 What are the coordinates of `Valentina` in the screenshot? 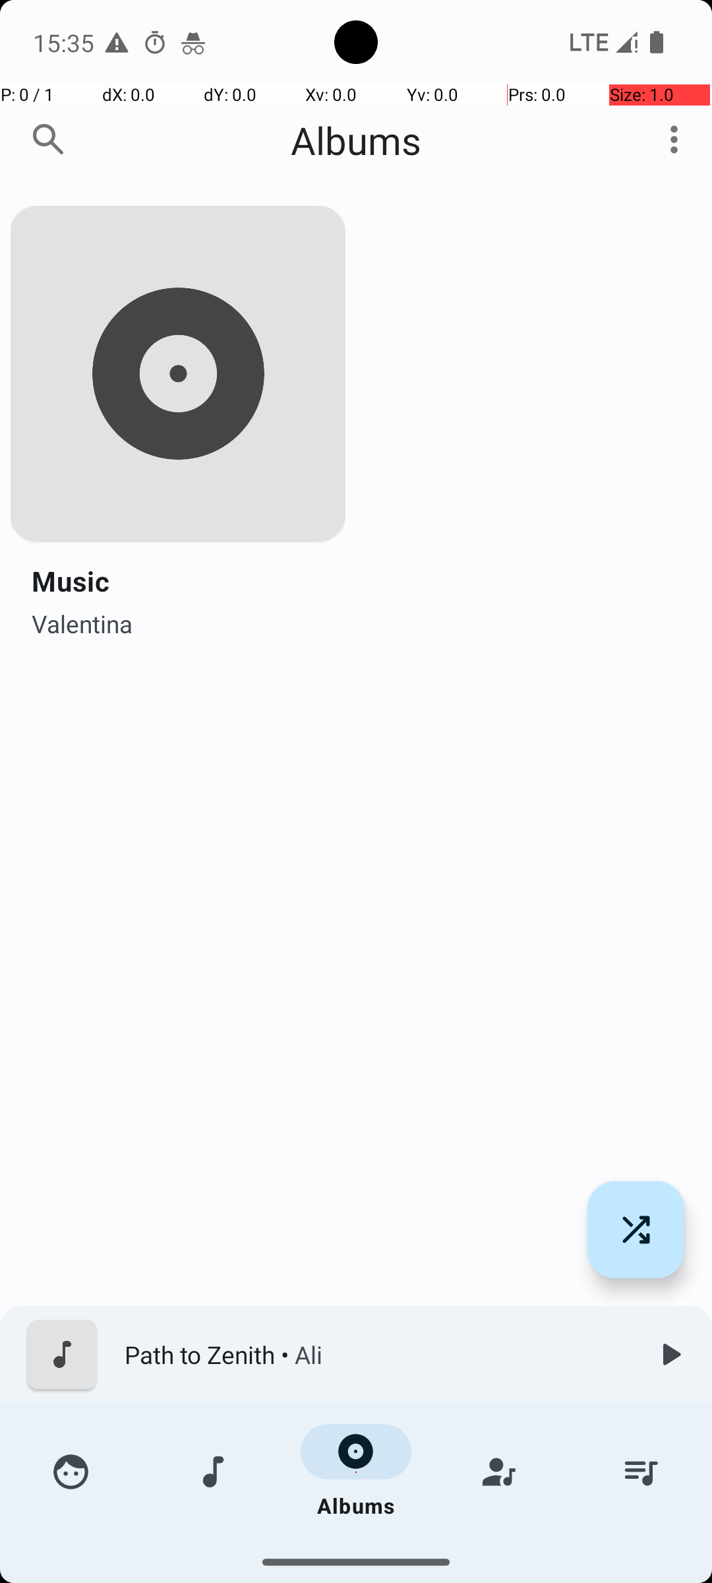 It's located at (82, 620).